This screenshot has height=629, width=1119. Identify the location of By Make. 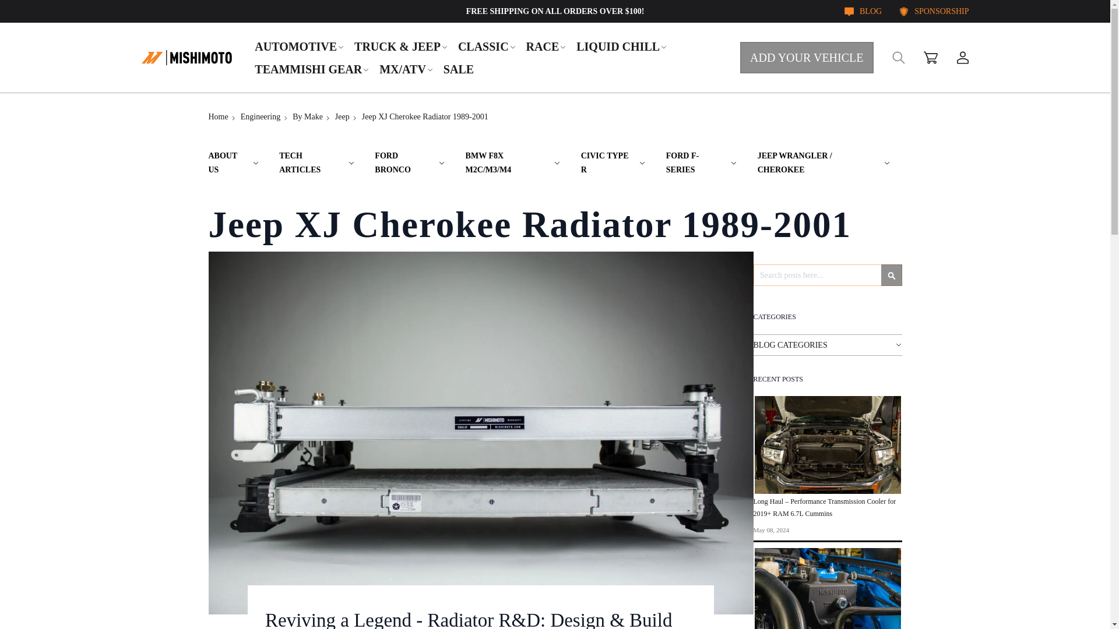
(308, 116).